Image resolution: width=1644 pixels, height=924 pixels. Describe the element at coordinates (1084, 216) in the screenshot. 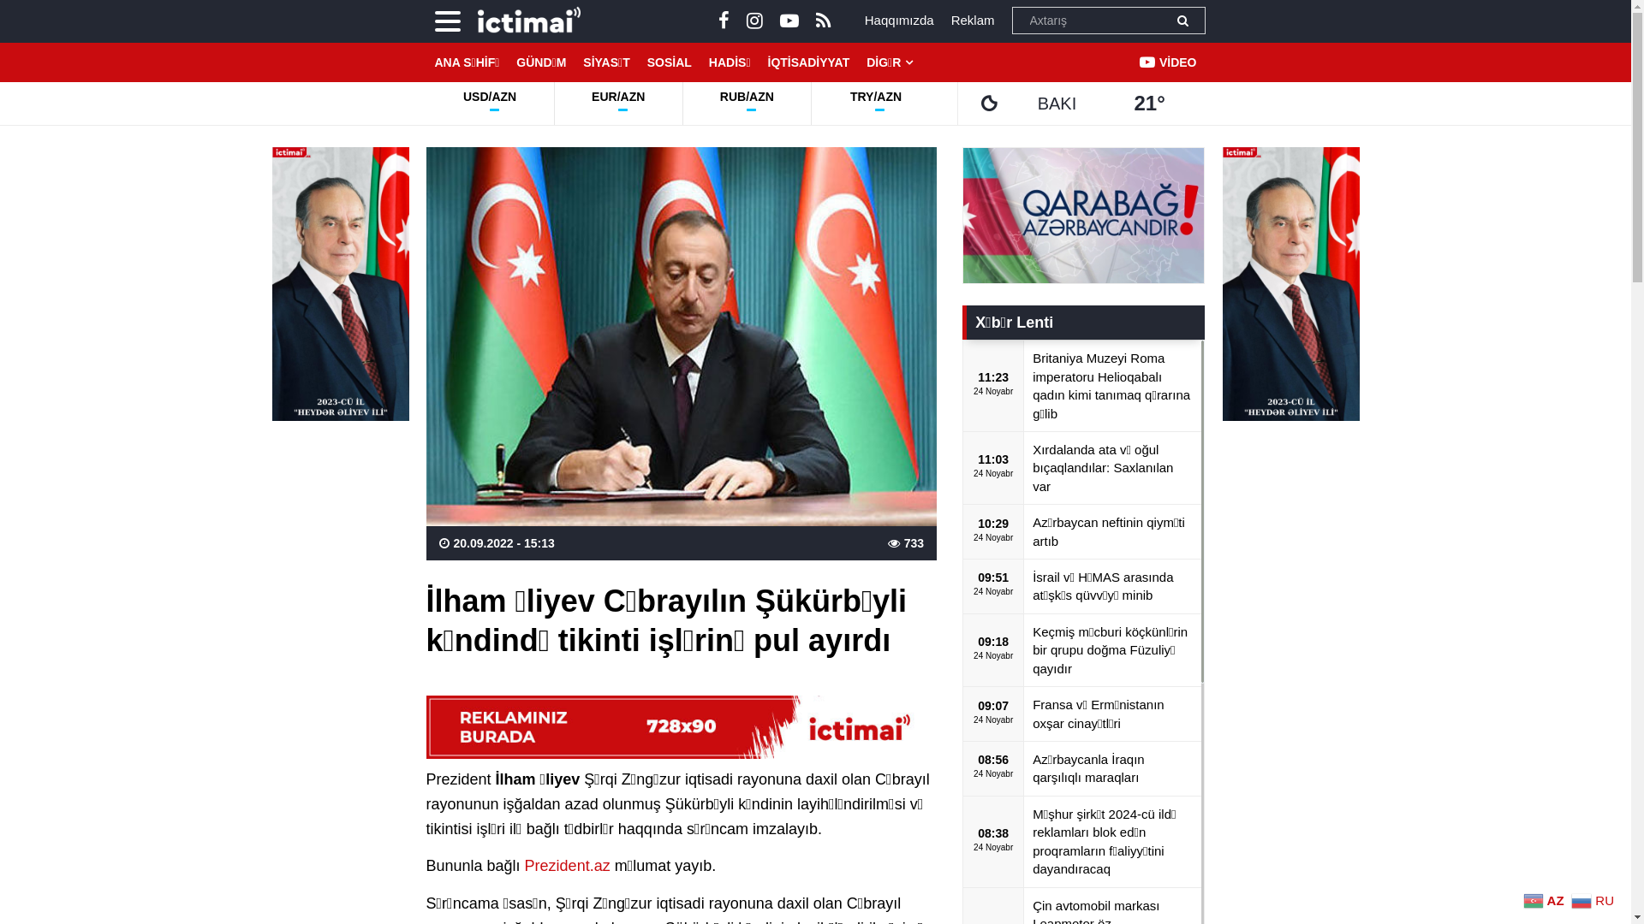

I see `Reklam 336x280` at that location.